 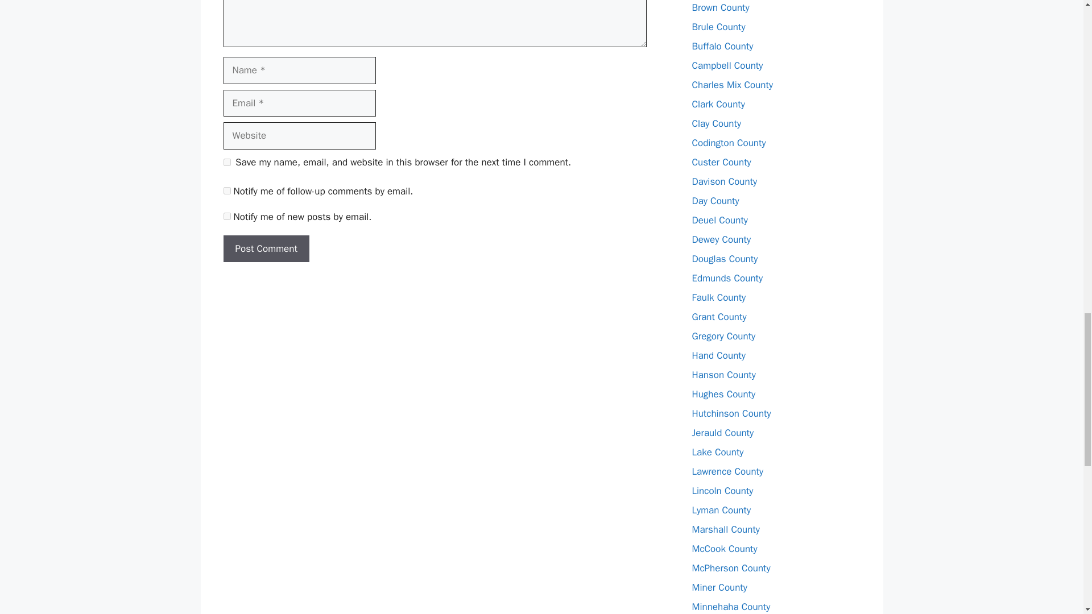 I want to click on Brule County, so click(x=718, y=27).